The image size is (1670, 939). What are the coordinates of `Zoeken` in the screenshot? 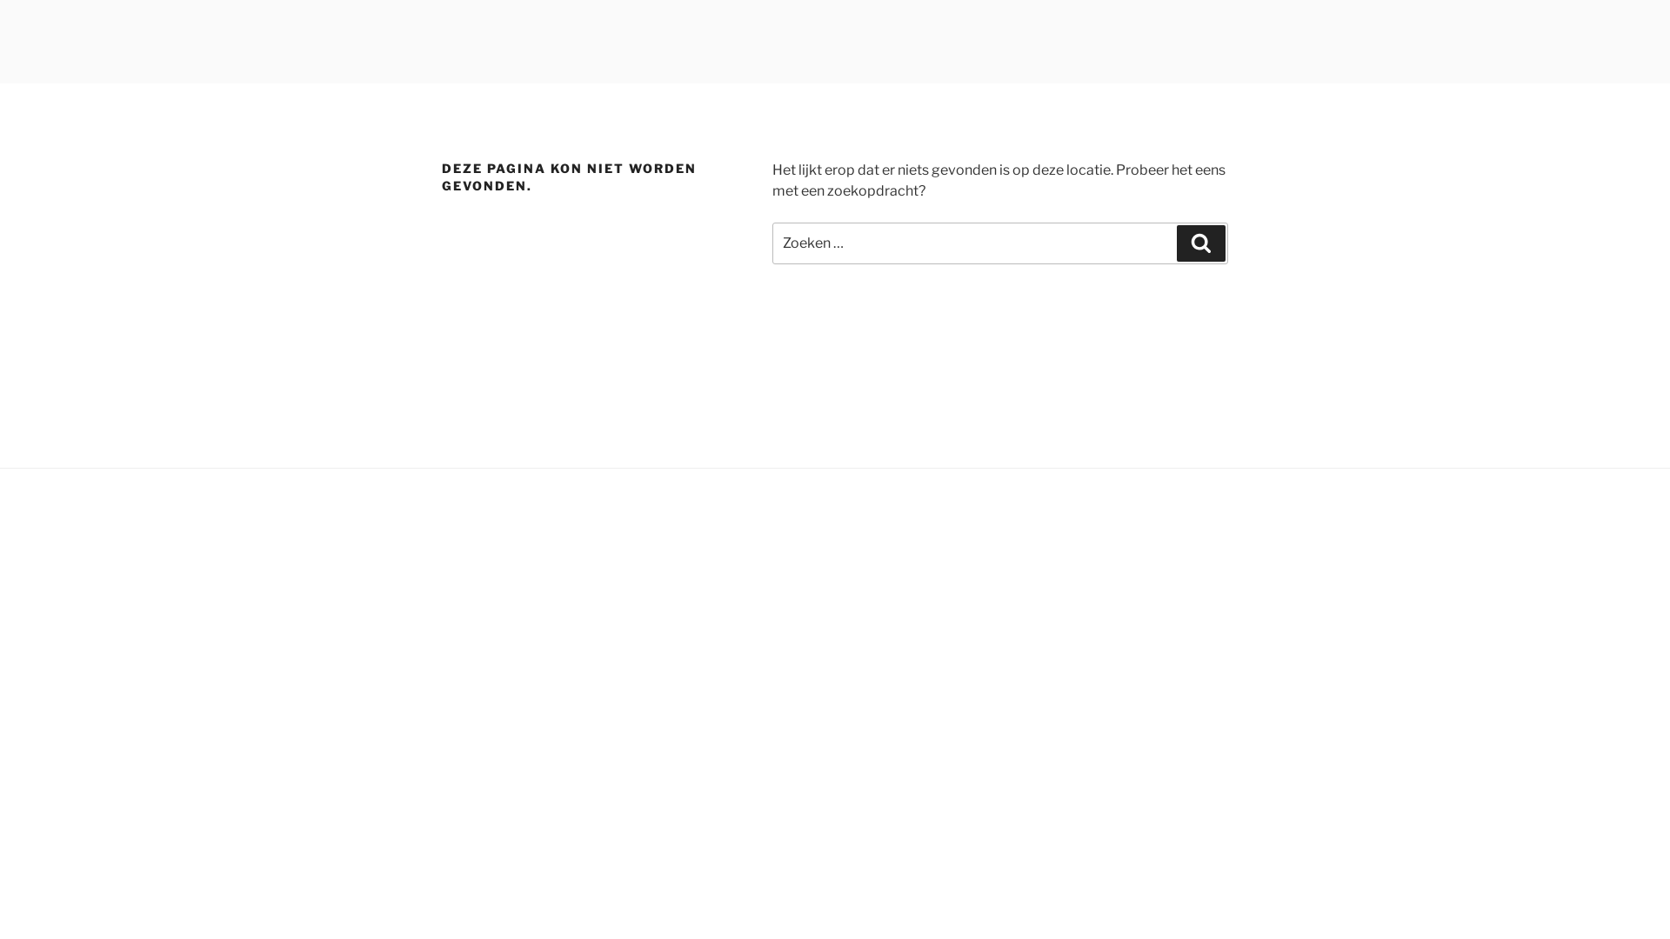 It's located at (1201, 243).